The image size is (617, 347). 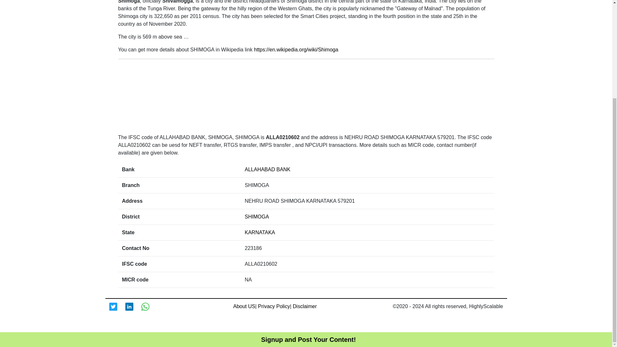 I want to click on Signup and Post Your Content!, so click(x=308, y=206).